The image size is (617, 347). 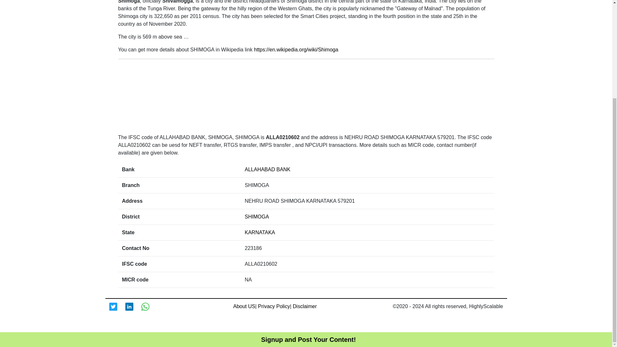 I want to click on Signup and Post Your Content!, so click(x=308, y=206).